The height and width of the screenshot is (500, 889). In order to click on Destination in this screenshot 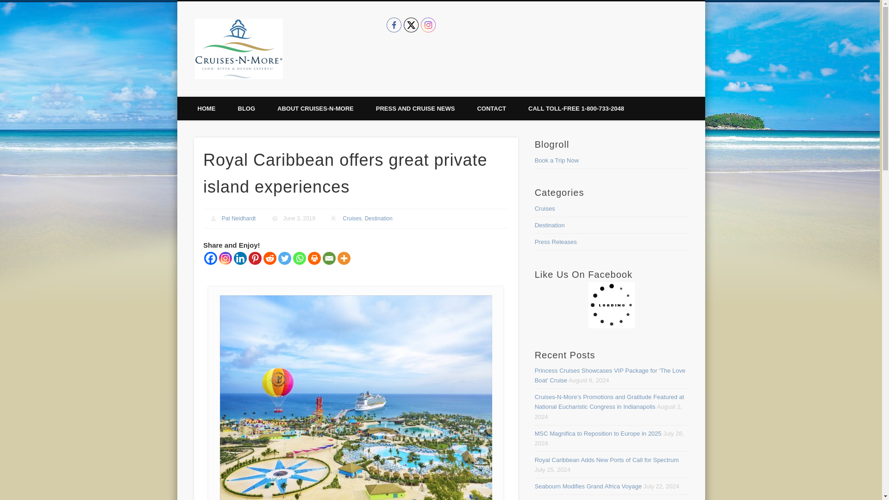, I will do `click(379, 219)`.